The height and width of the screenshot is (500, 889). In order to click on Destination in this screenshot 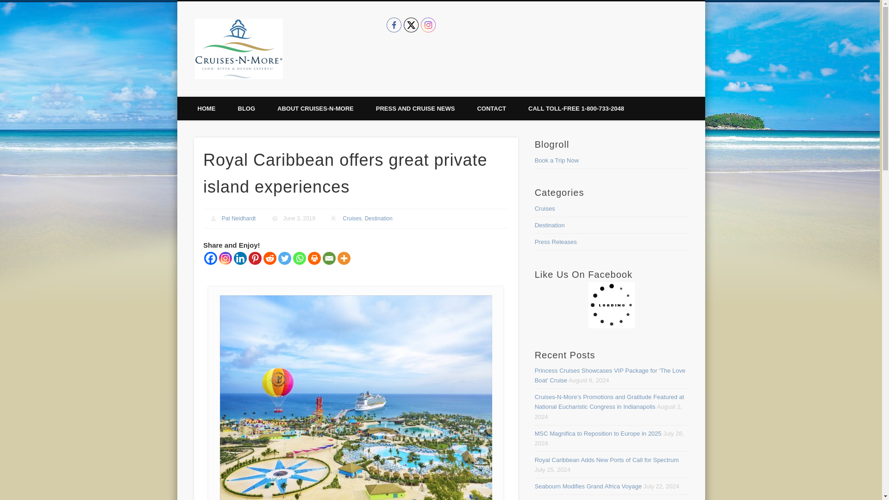, I will do `click(379, 219)`.